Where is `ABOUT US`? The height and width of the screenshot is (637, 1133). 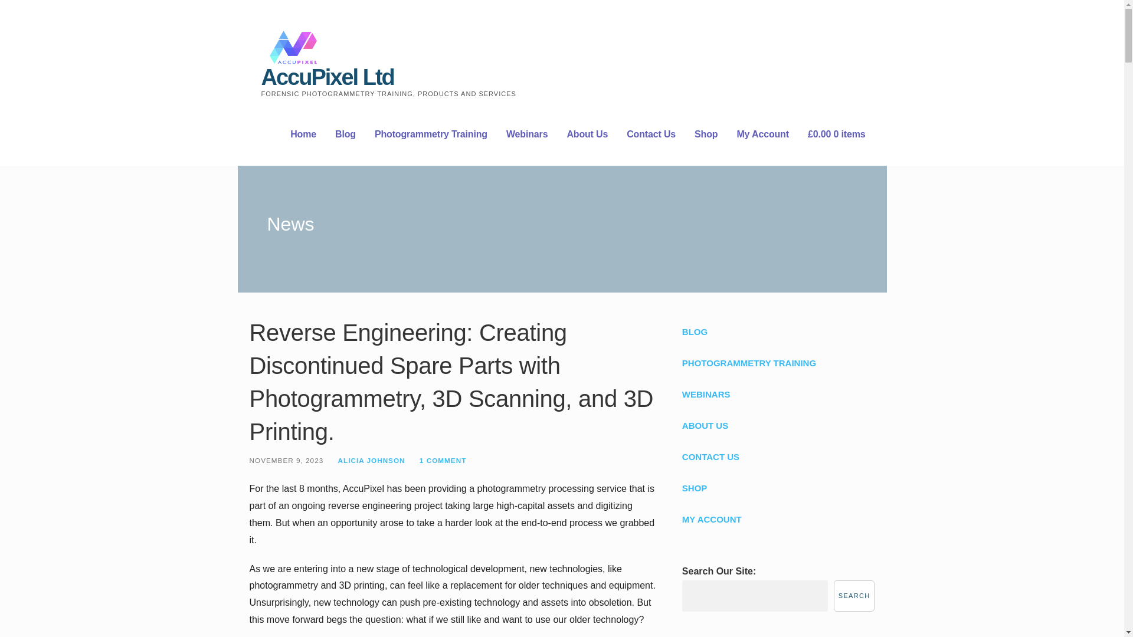 ABOUT US is located at coordinates (778, 426).